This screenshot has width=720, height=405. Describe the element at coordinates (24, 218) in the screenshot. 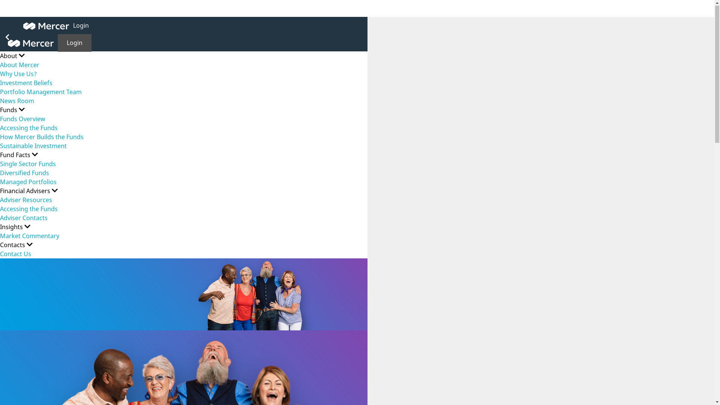

I see `Adviser Contacts` at that location.